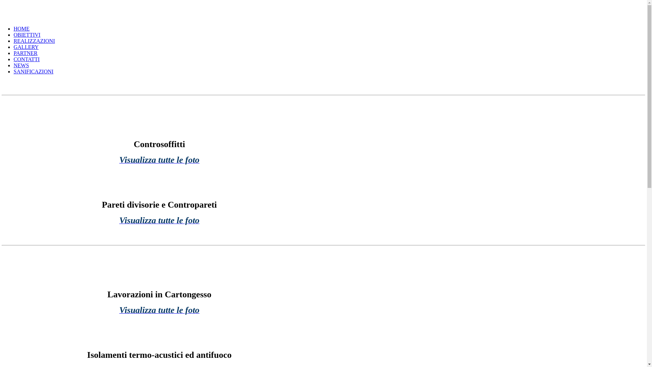 The image size is (652, 367). What do you see at coordinates (21, 65) in the screenshot?
I see `NEWS` at bounding box center [21, 65].